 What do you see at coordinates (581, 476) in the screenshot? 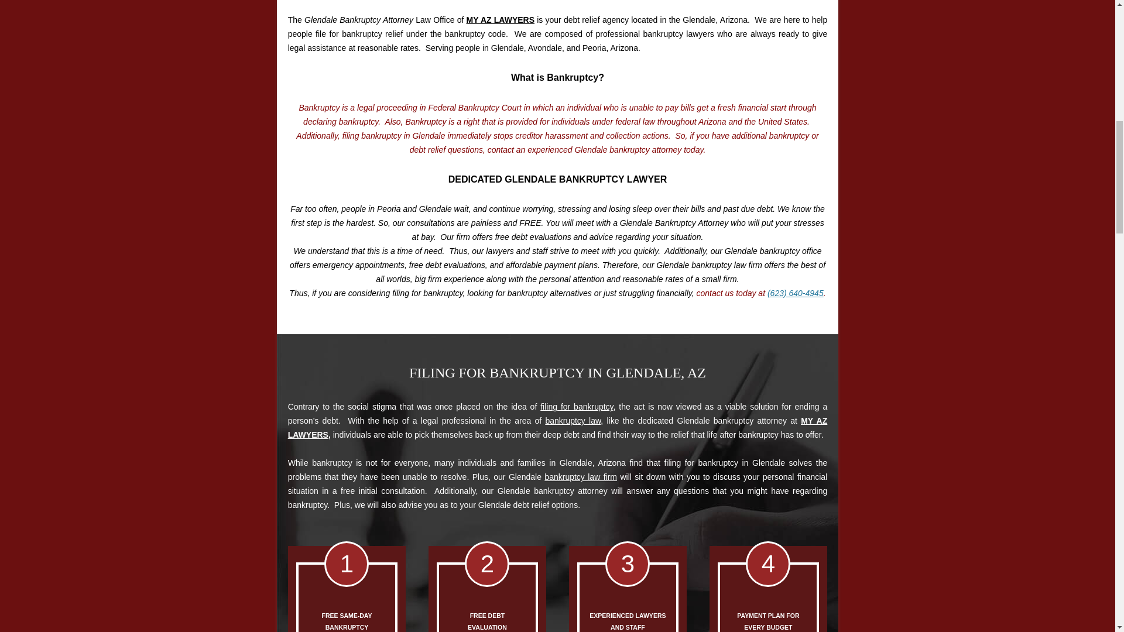
I see `Tucson Bankruptcy Law Office` at bounding box center [581, 476].